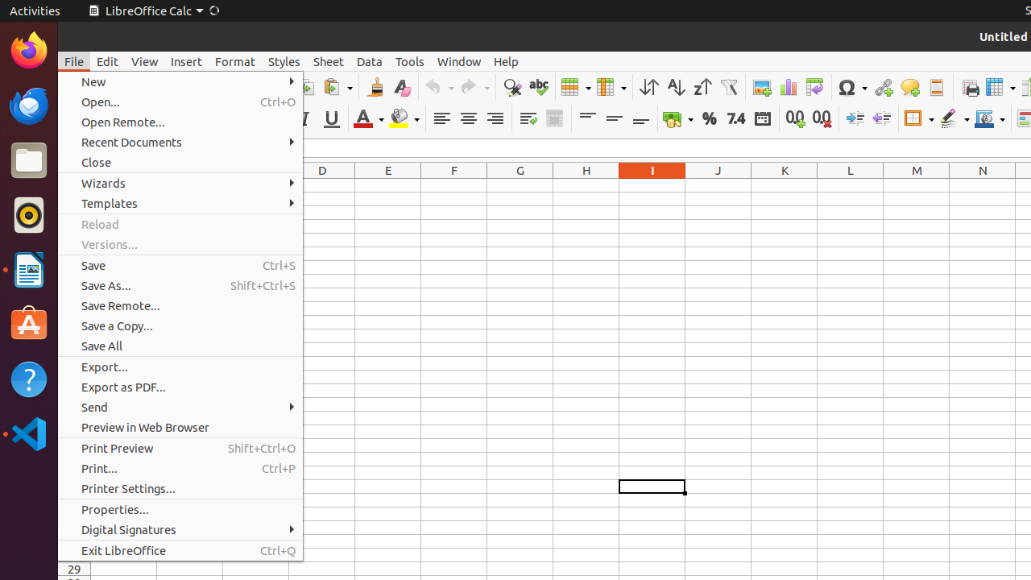 This screenshot has width=1031, height=580. What do you see at coordinates (652, 185) in the screenshot?
I see `I1` at bounding box center [652, 185].